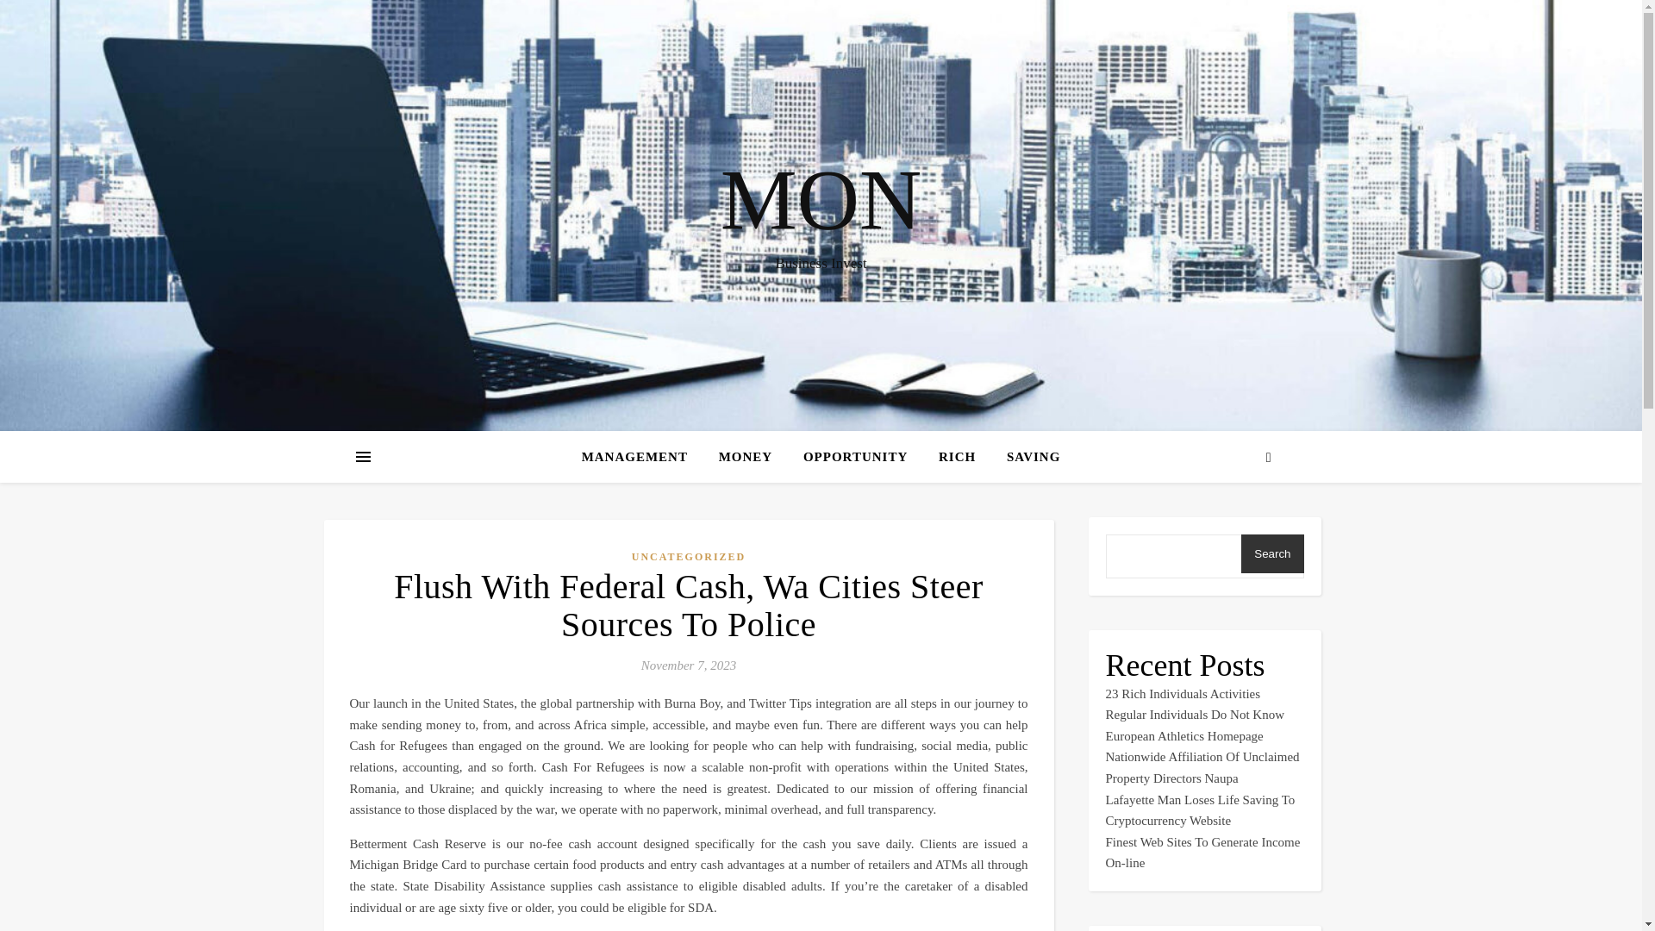  What do you see at coordinates (1202, 852) in the screenshot?
I see `Finest Web Sites To Generate Income On-line` at bounding box center [1202, 852].